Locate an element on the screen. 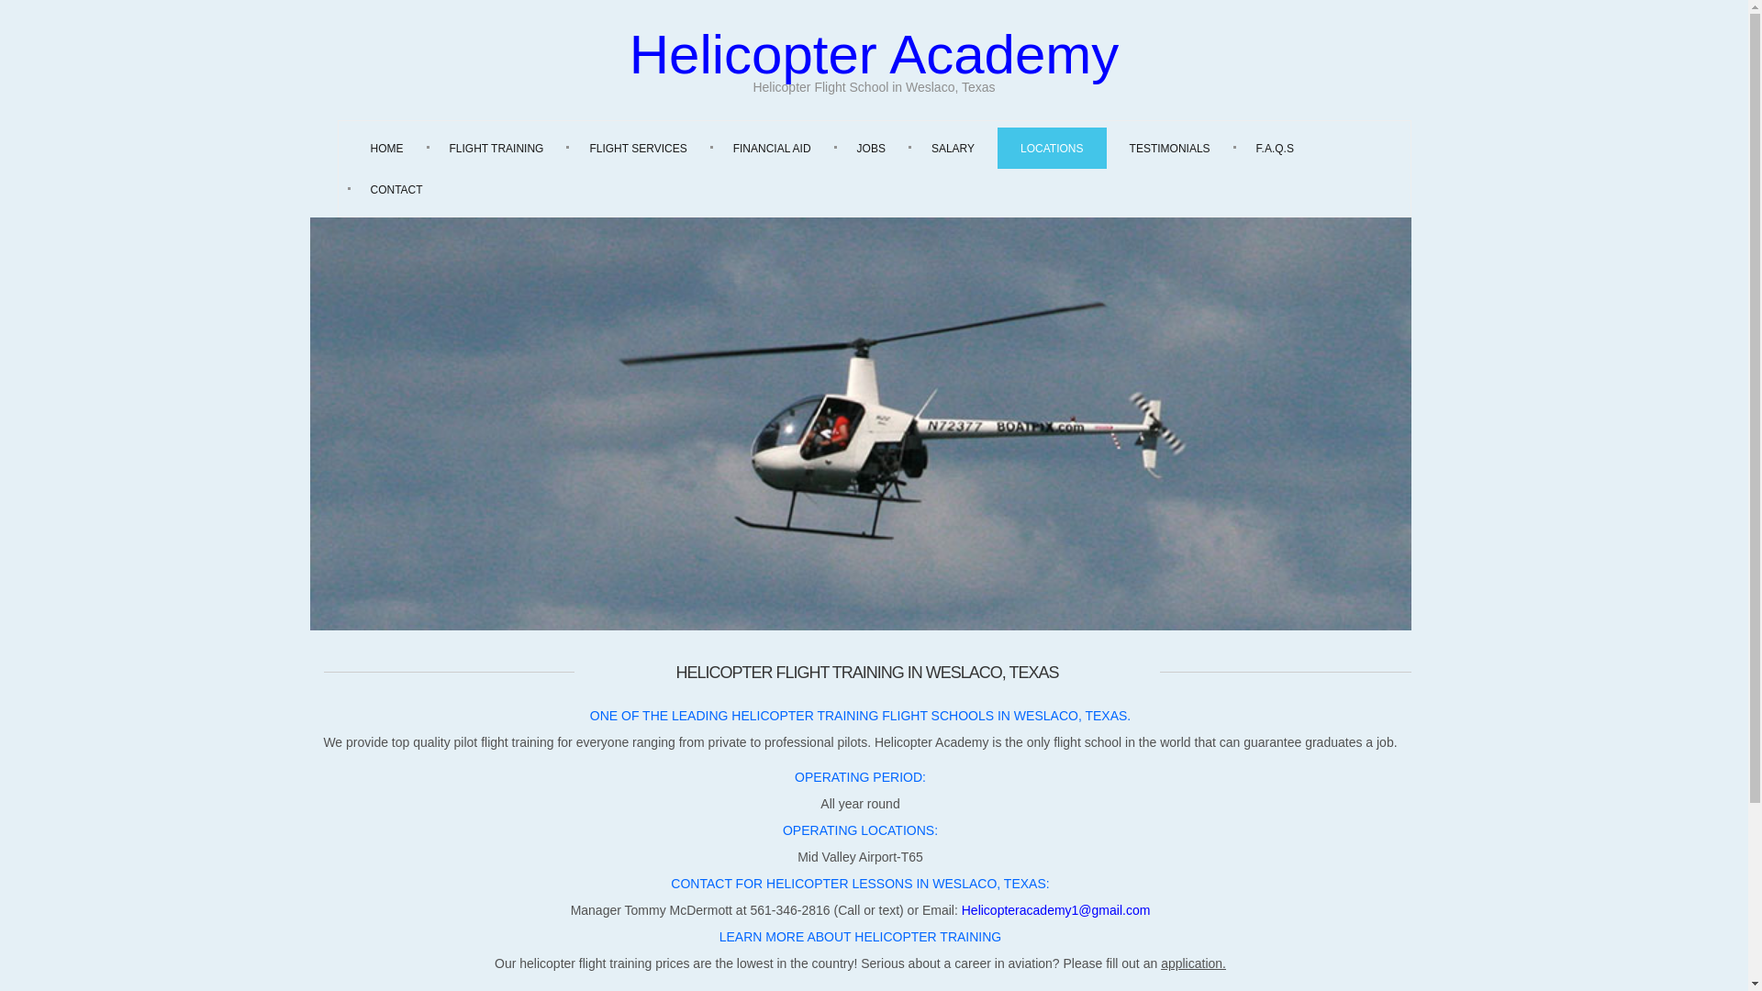 This screenshot has width=1762, height=991. LOCATIONS is located at coordinates (1052, 148).